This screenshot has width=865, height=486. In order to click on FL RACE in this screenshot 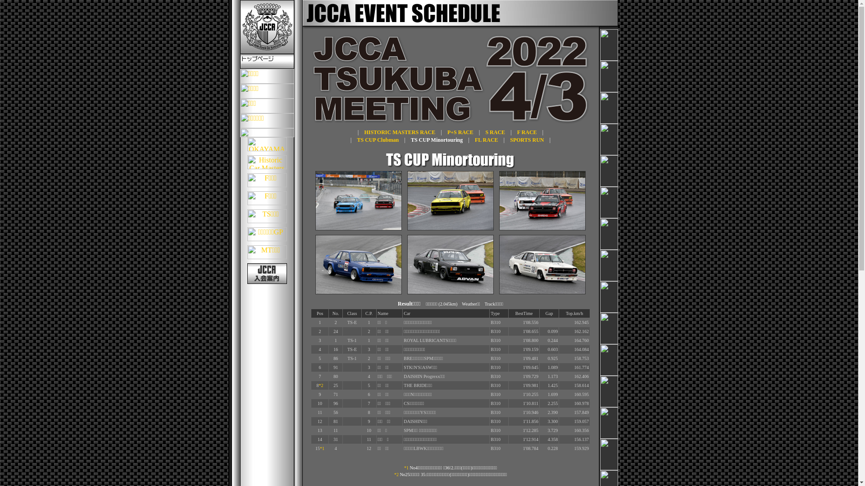, I will do `click(487, 140)`.